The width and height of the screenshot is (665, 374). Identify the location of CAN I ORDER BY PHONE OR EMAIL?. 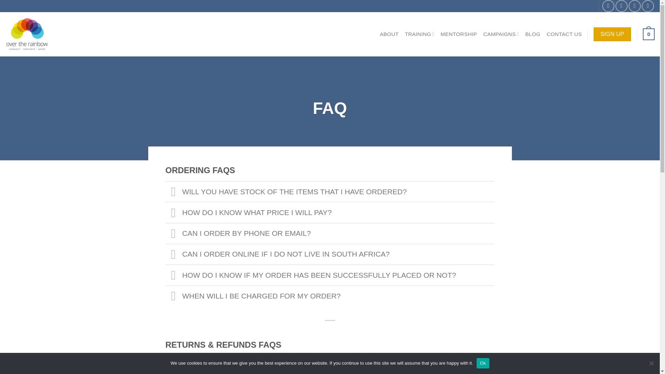
(330, 233).